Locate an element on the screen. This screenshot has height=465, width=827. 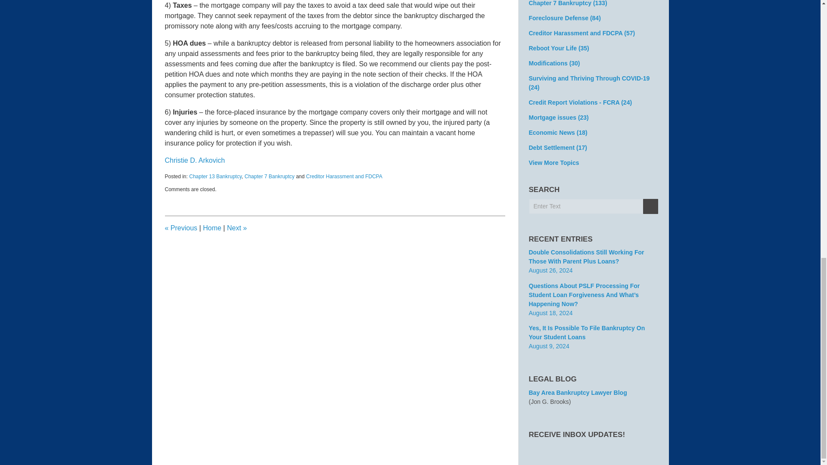
Creditor Harassment and FDCPA is located at coordinates (344, 176).